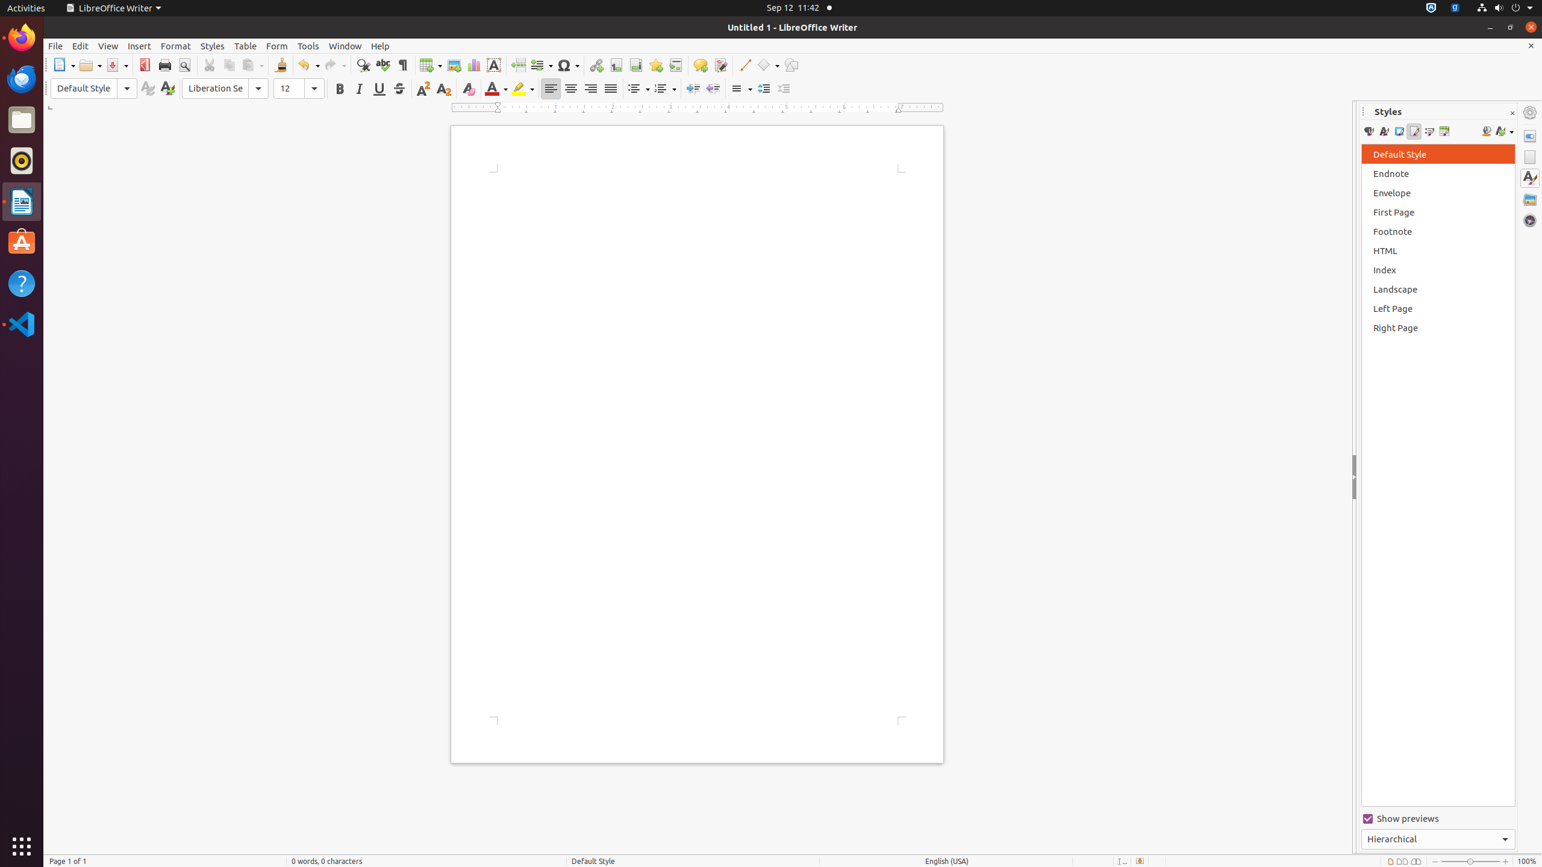 The height and width of the screenshot is (867, 1542). I want to click on Styles, so click(213, 46).